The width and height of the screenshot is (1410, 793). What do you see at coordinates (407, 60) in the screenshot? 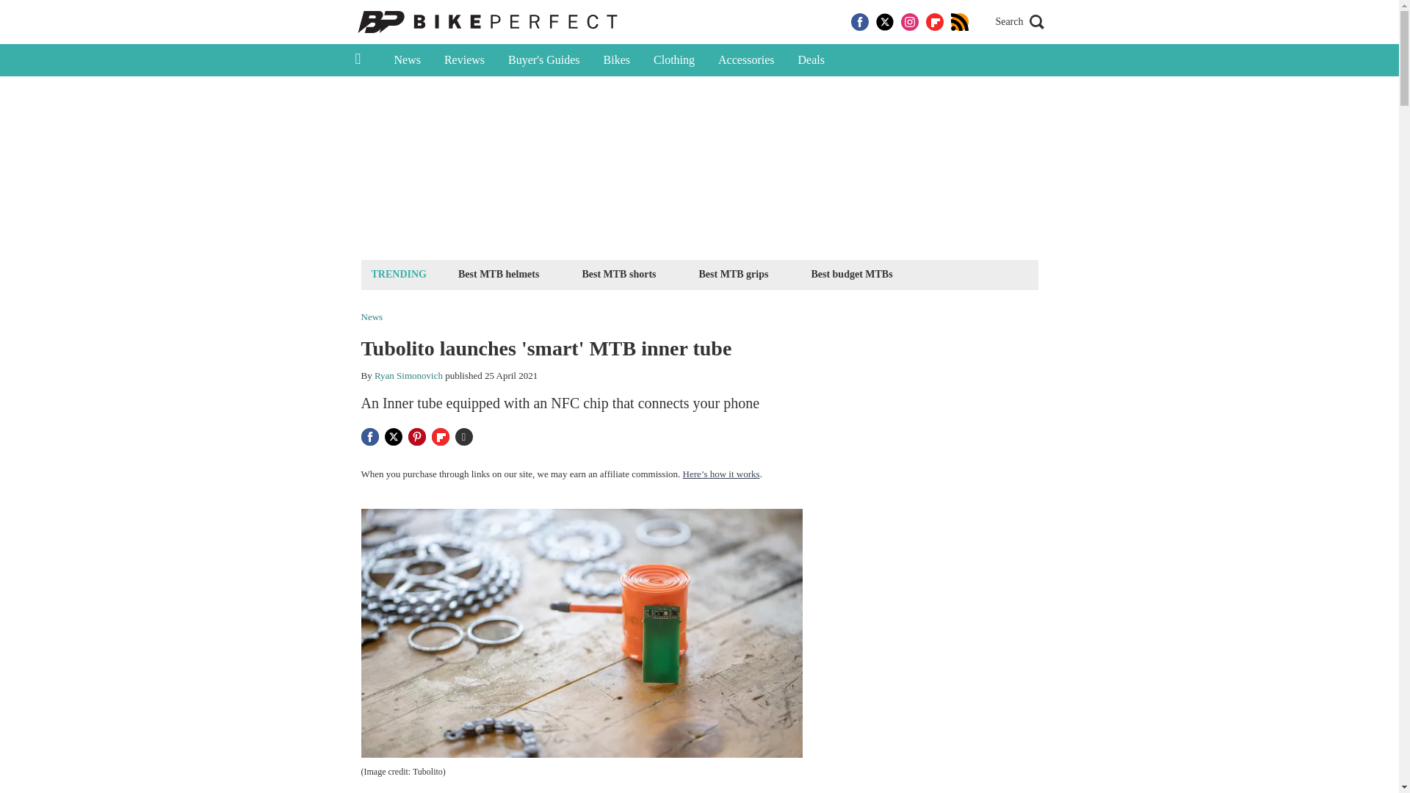
I see `News` at bounding box center [407, 60].